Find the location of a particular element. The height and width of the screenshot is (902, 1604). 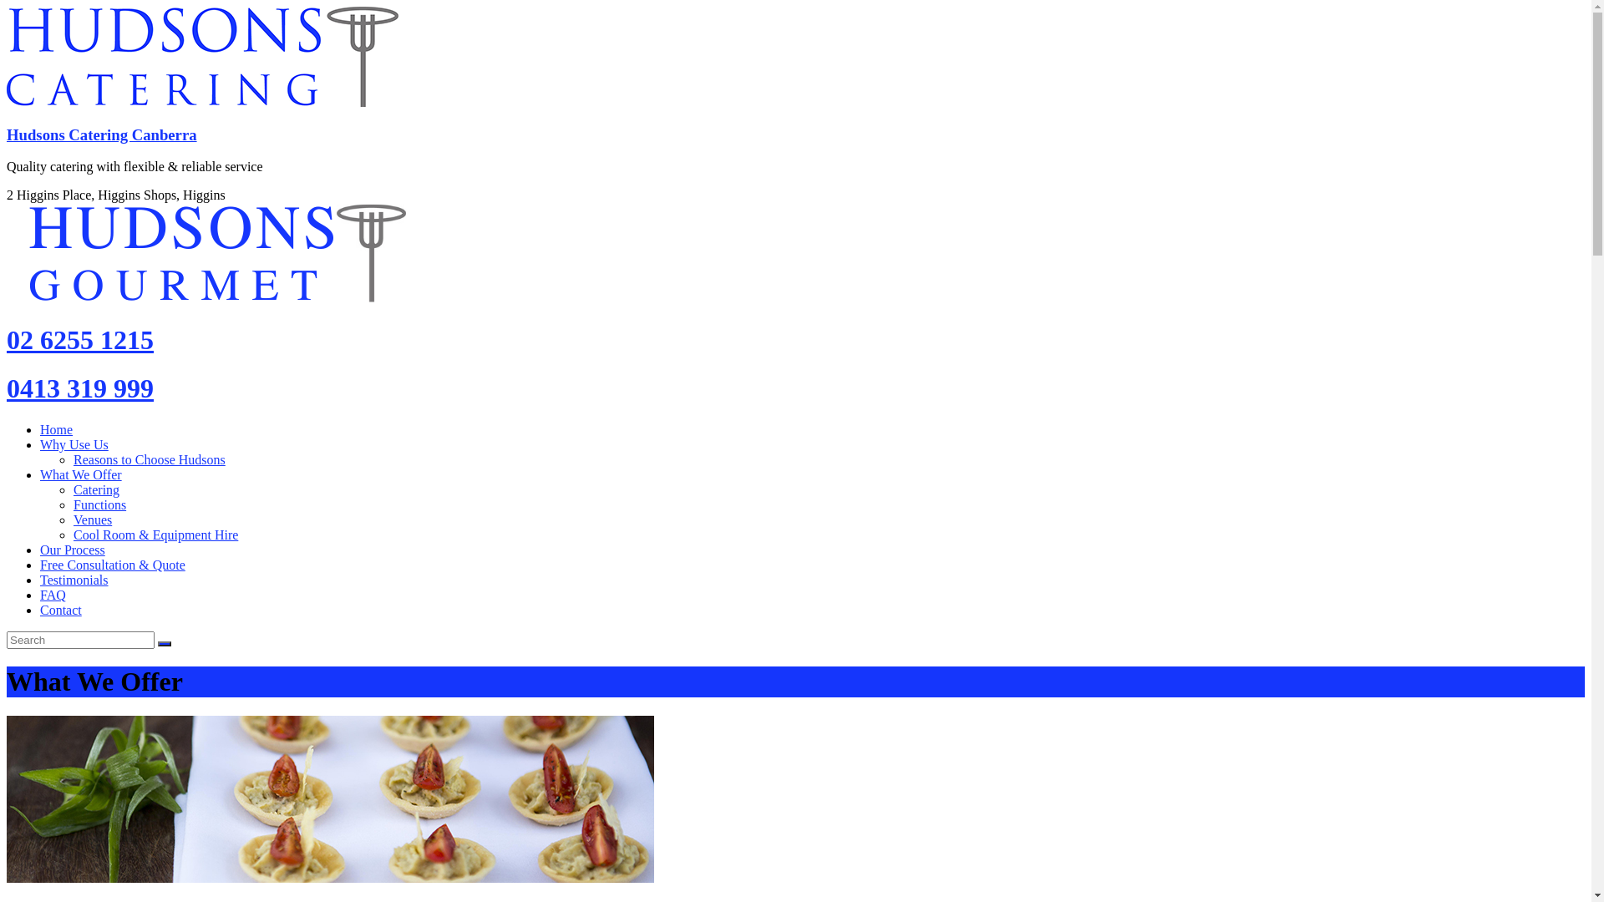

Testimonials is located at coordinates (74, 580).